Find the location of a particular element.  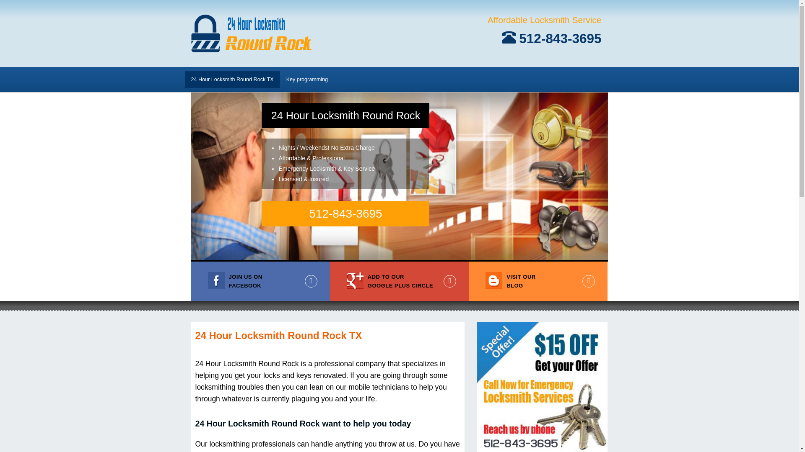

JOIN US ON
FACEBOOK is located at coordinates (261, 281).